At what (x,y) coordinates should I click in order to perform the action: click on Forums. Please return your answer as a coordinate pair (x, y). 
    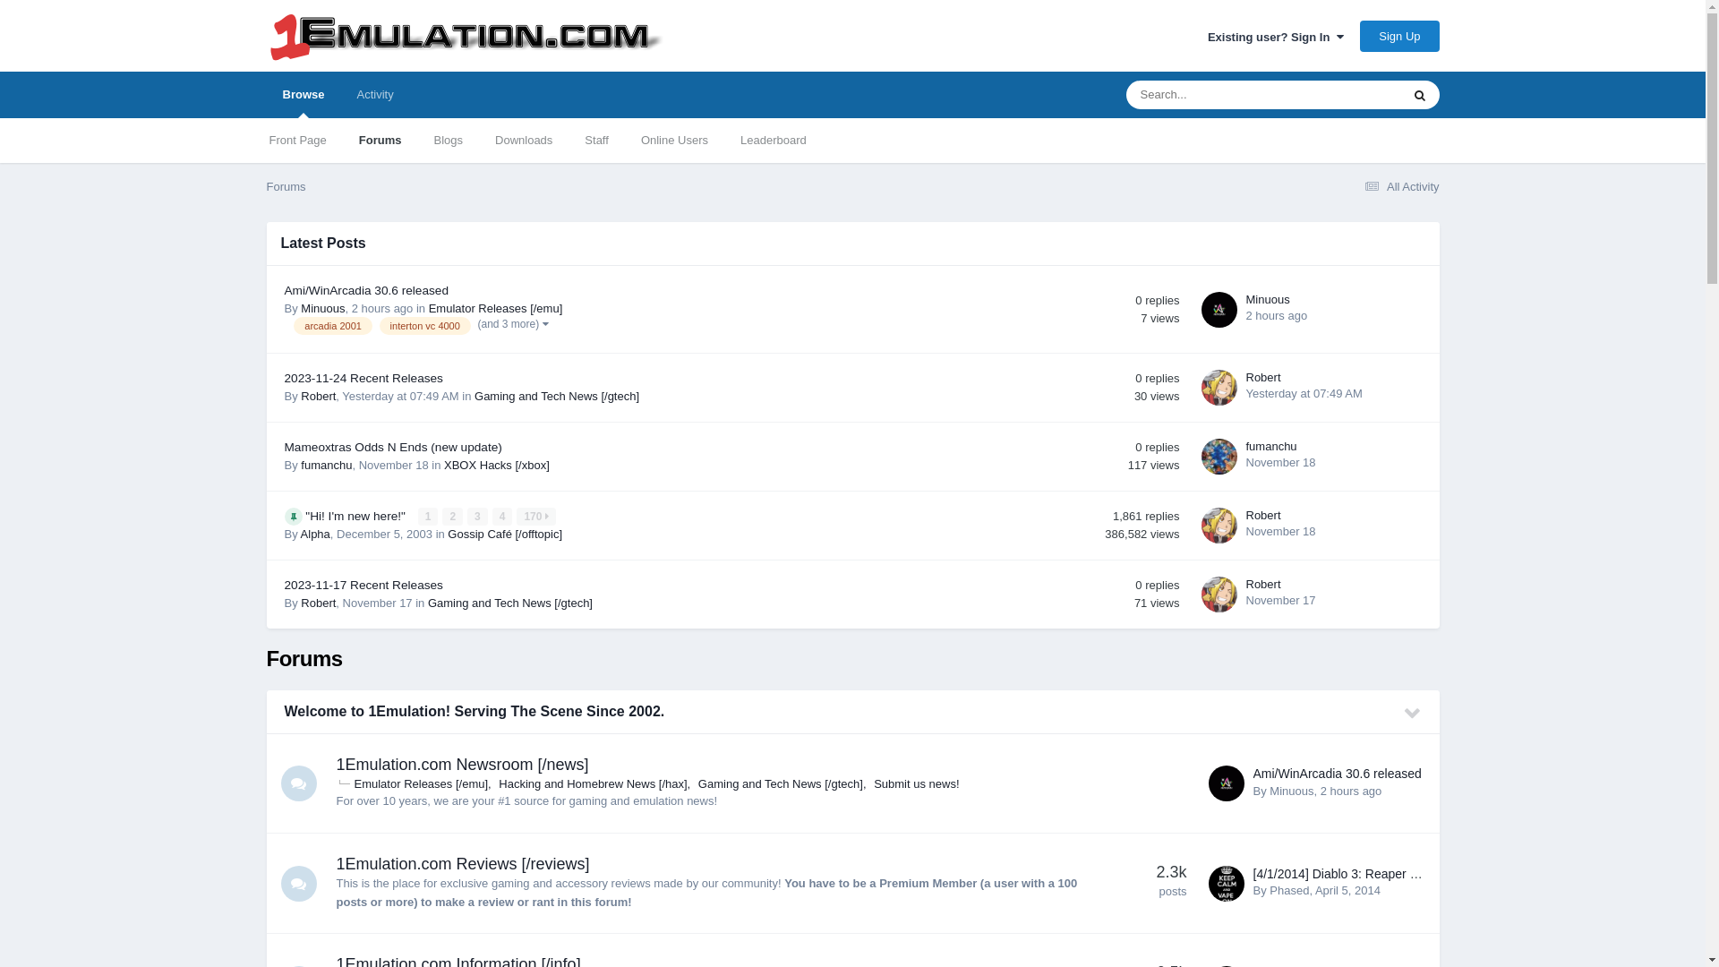
    Looking at the image, I should click on (381, 141).